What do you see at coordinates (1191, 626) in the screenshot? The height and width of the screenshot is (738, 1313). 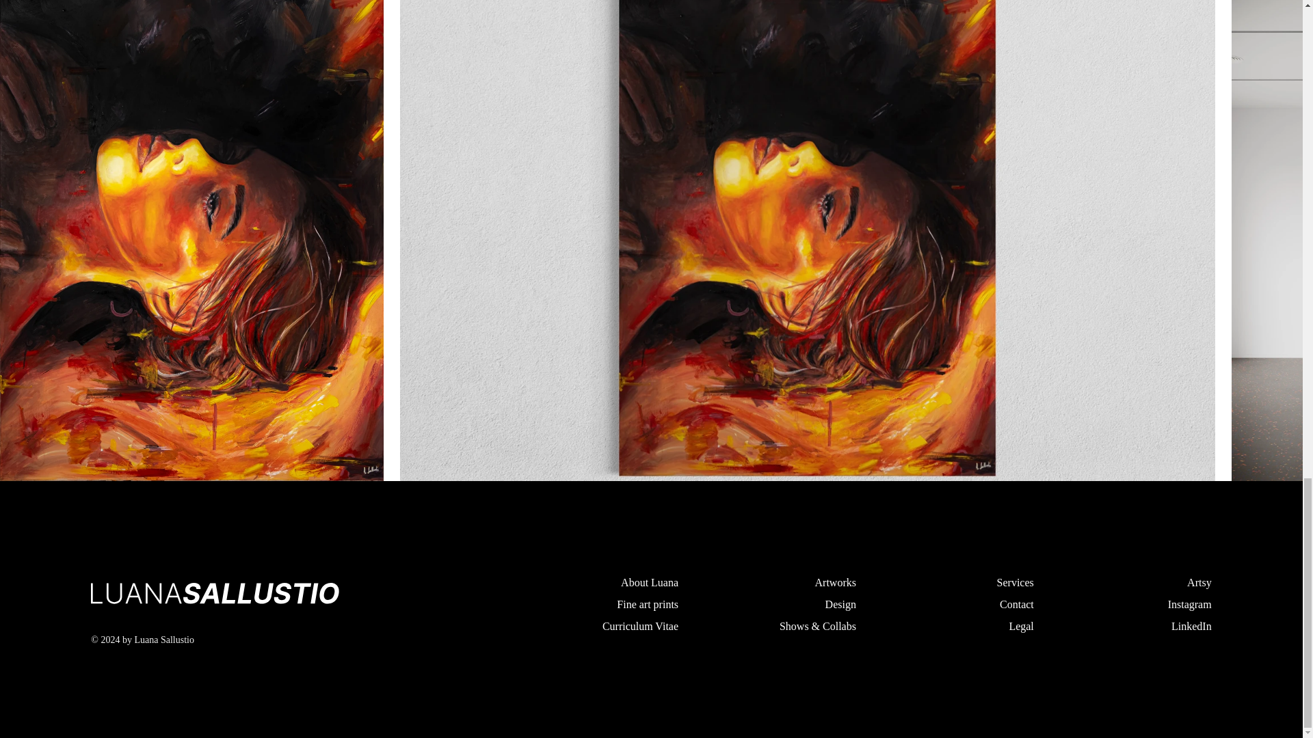 I see `LinkedIn` at bounding box center [1191, 626].